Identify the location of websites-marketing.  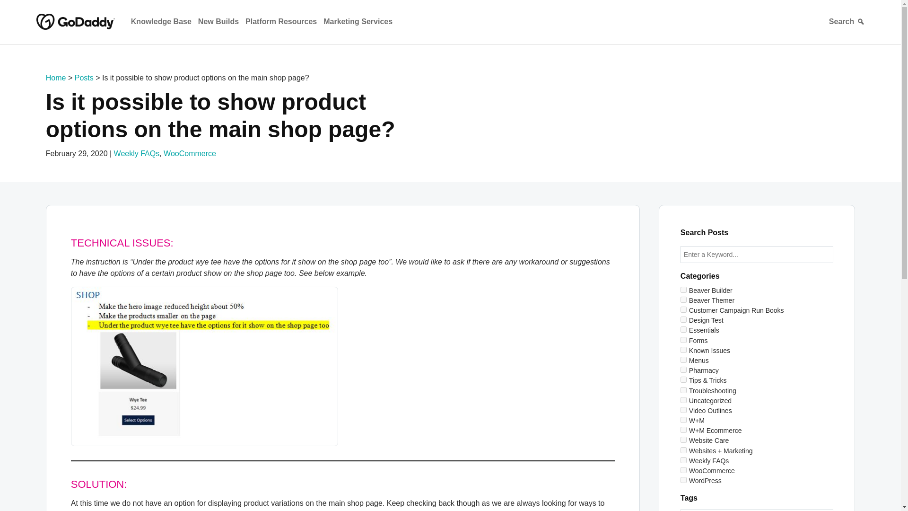
(683, 450).